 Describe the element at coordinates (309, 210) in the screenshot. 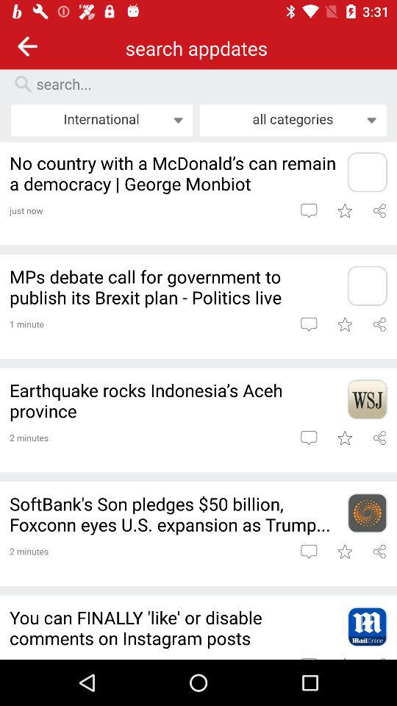

I see `comments option` at that location.